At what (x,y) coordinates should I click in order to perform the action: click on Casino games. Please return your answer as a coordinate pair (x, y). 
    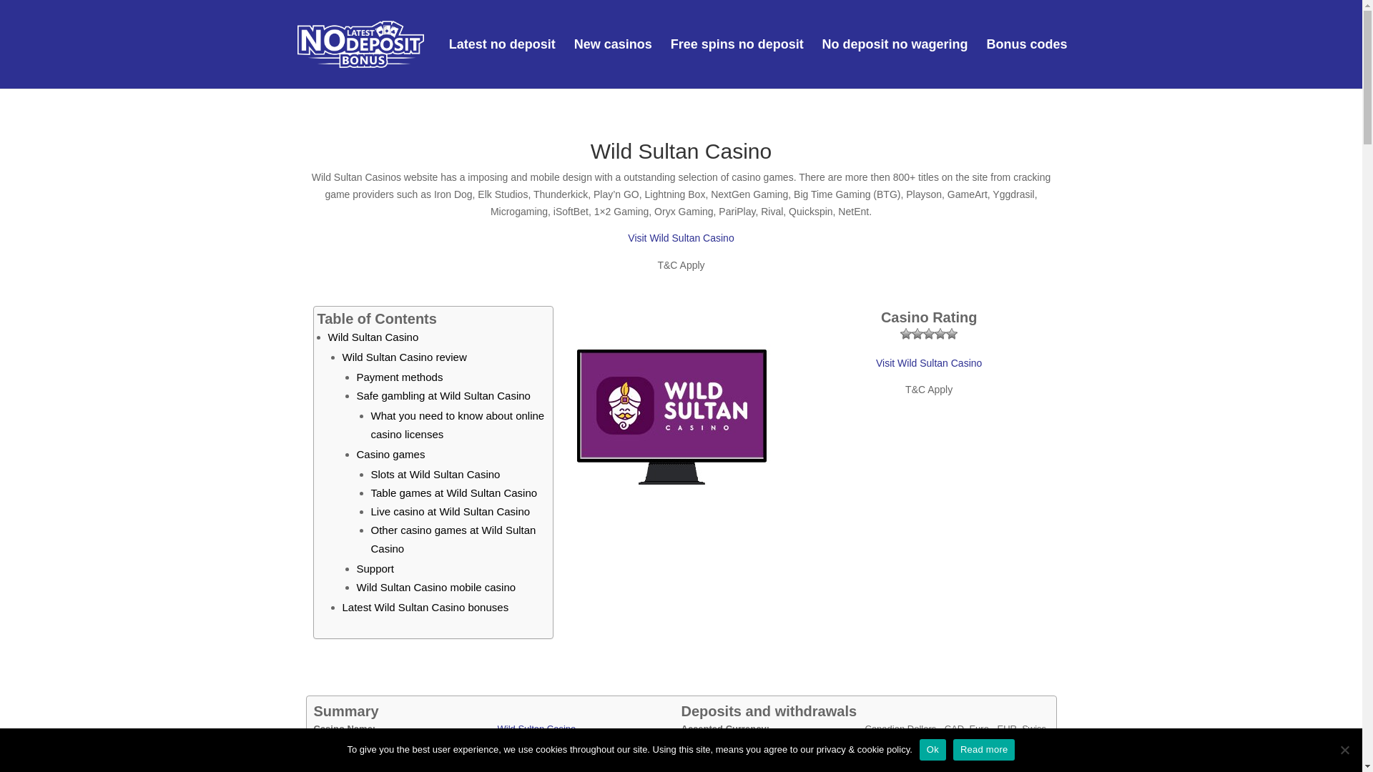
    Looking at the image, I should click on (390, 454).